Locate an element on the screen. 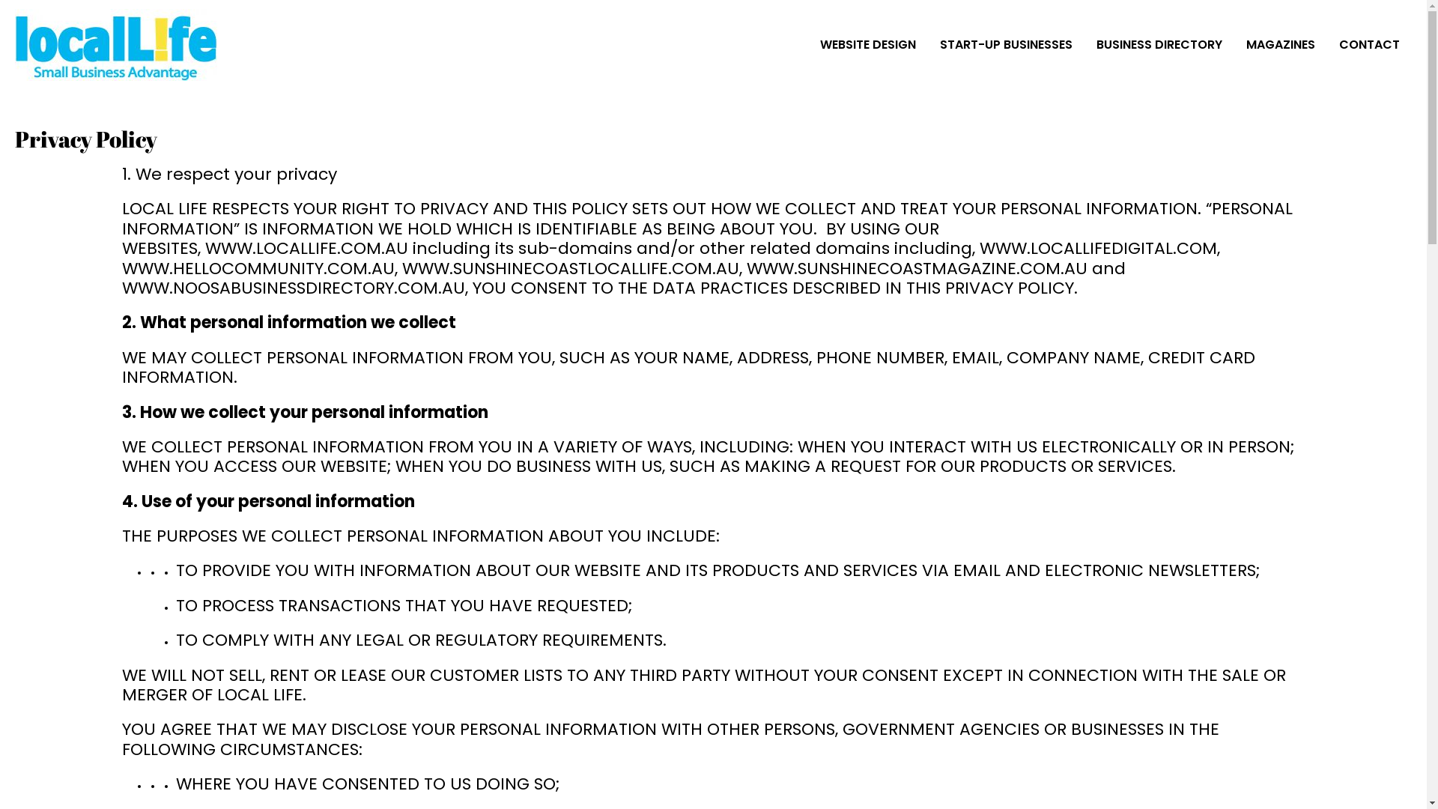 This screenshot has height=809, width=1438. WWW.LOCALLIFE.COM.AU is located at coordinates (307, 249).